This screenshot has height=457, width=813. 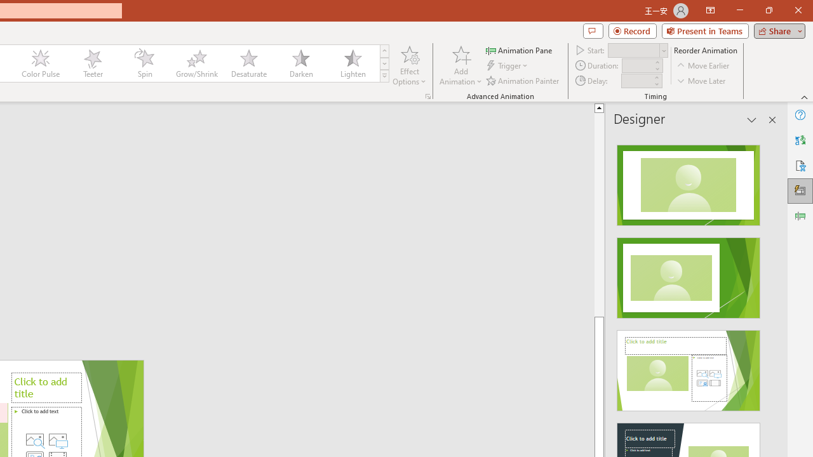 What do you see at coordinates (638, 50) in the screenshot?
I see `Start` at bounding box center [638, 50].